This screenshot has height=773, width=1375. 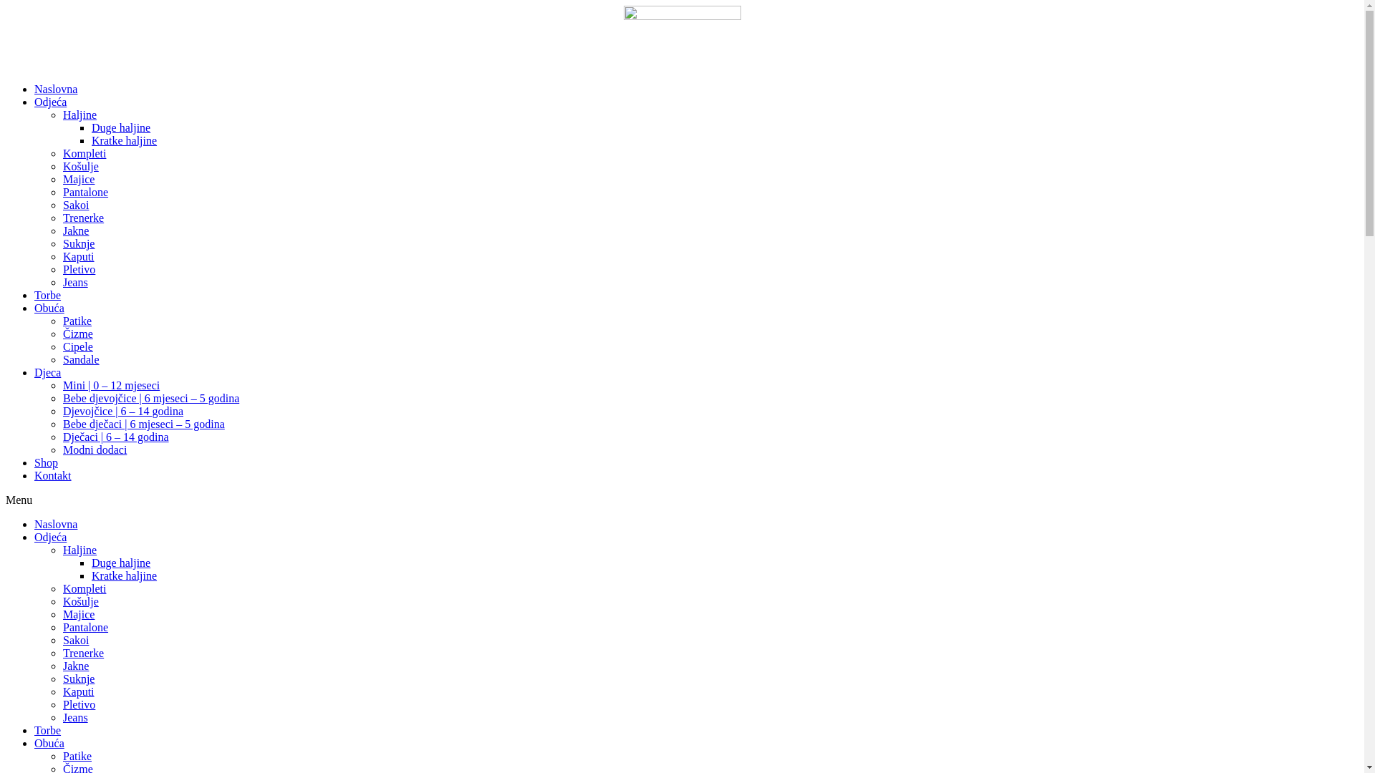 What do you see at coordinates (47, 730) in the screenshot?
I see `Torbe` at bounding box center [47, 730].